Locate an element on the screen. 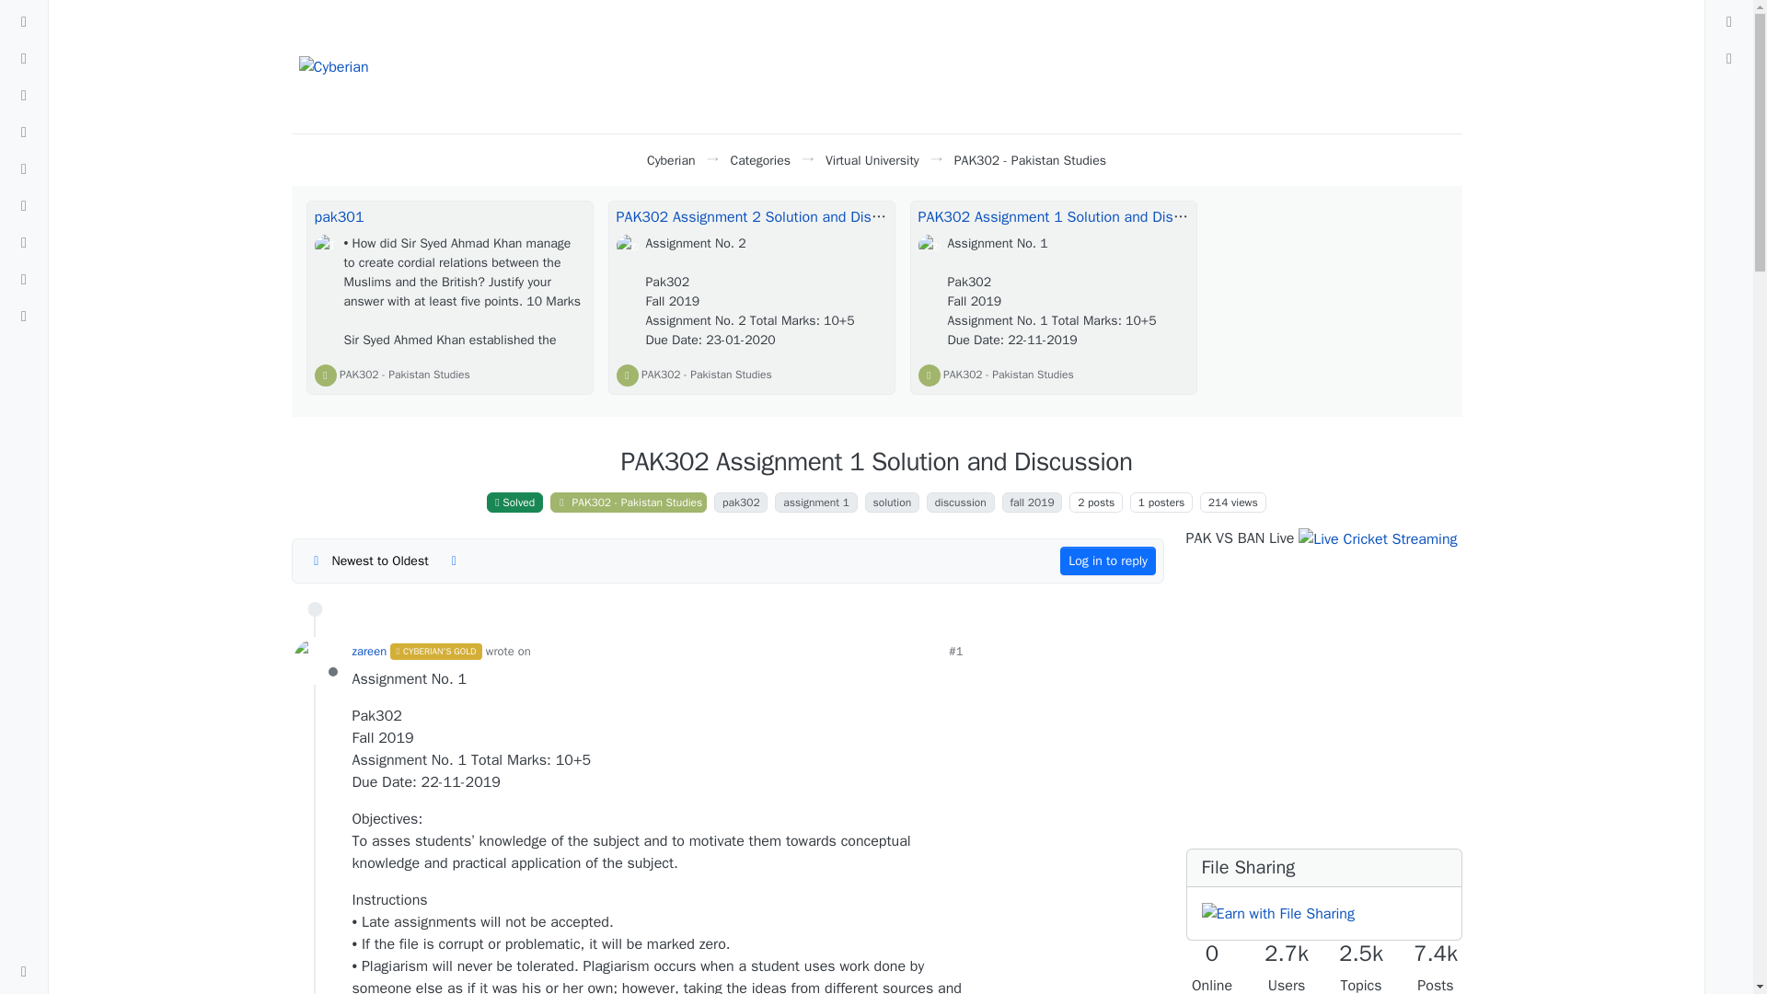 This screenshot has width=1767, height=994. Unsolved is located at coordinates (24, 280).